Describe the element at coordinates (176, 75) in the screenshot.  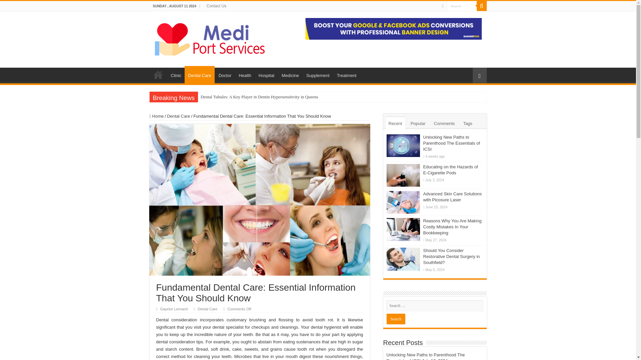
I see `Clinic` at that location.